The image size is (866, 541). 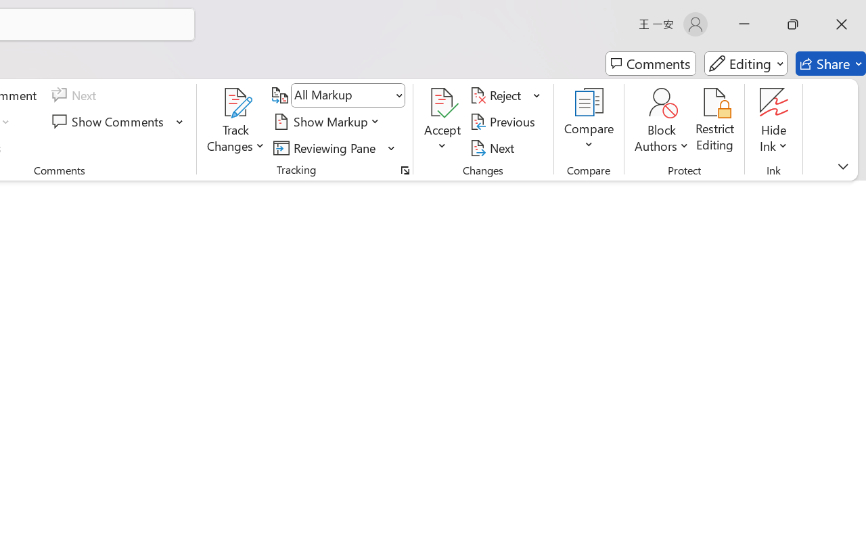 What do you see at coordinates (442, 122) in the screenshot?
I see `Accept` at bounding box center [442, 122].